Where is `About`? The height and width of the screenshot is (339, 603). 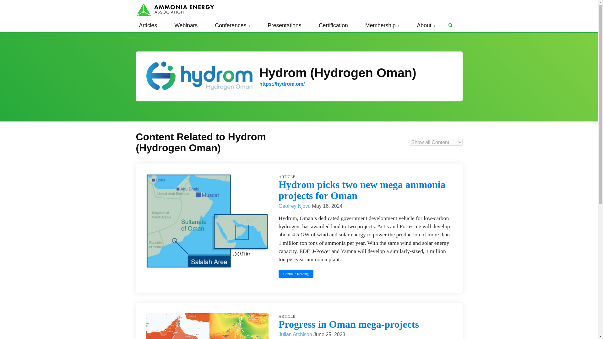
About is located at coordinates (426, 25).